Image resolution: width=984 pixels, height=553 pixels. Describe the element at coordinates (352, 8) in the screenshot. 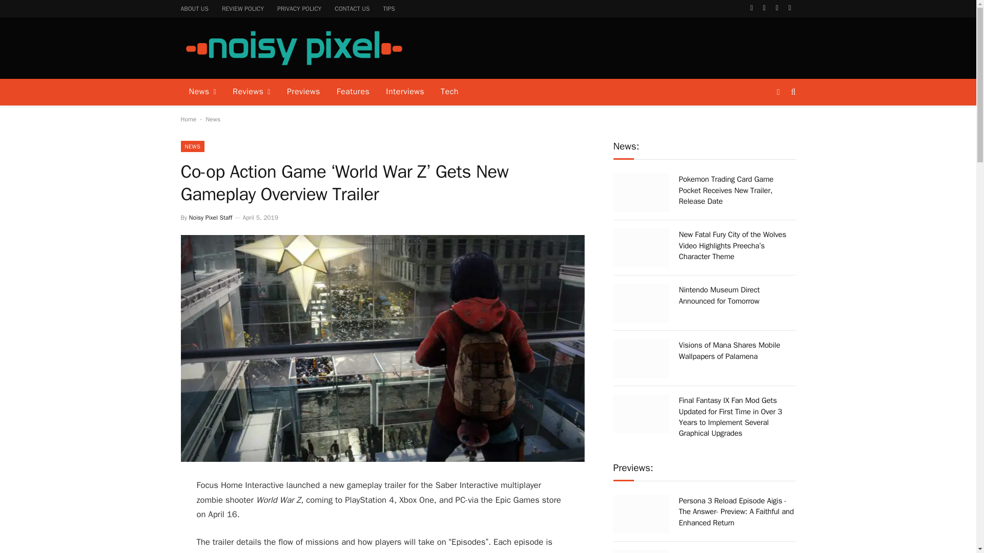

I see `CONTACT US` at that location.